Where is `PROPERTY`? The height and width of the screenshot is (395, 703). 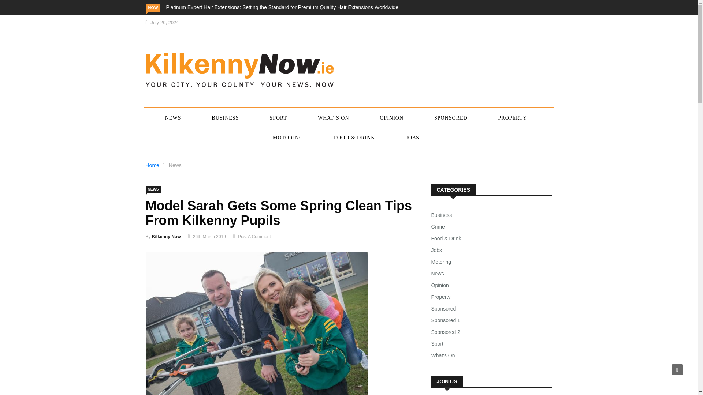
PROPERTY is located at coordinates (513, 118).